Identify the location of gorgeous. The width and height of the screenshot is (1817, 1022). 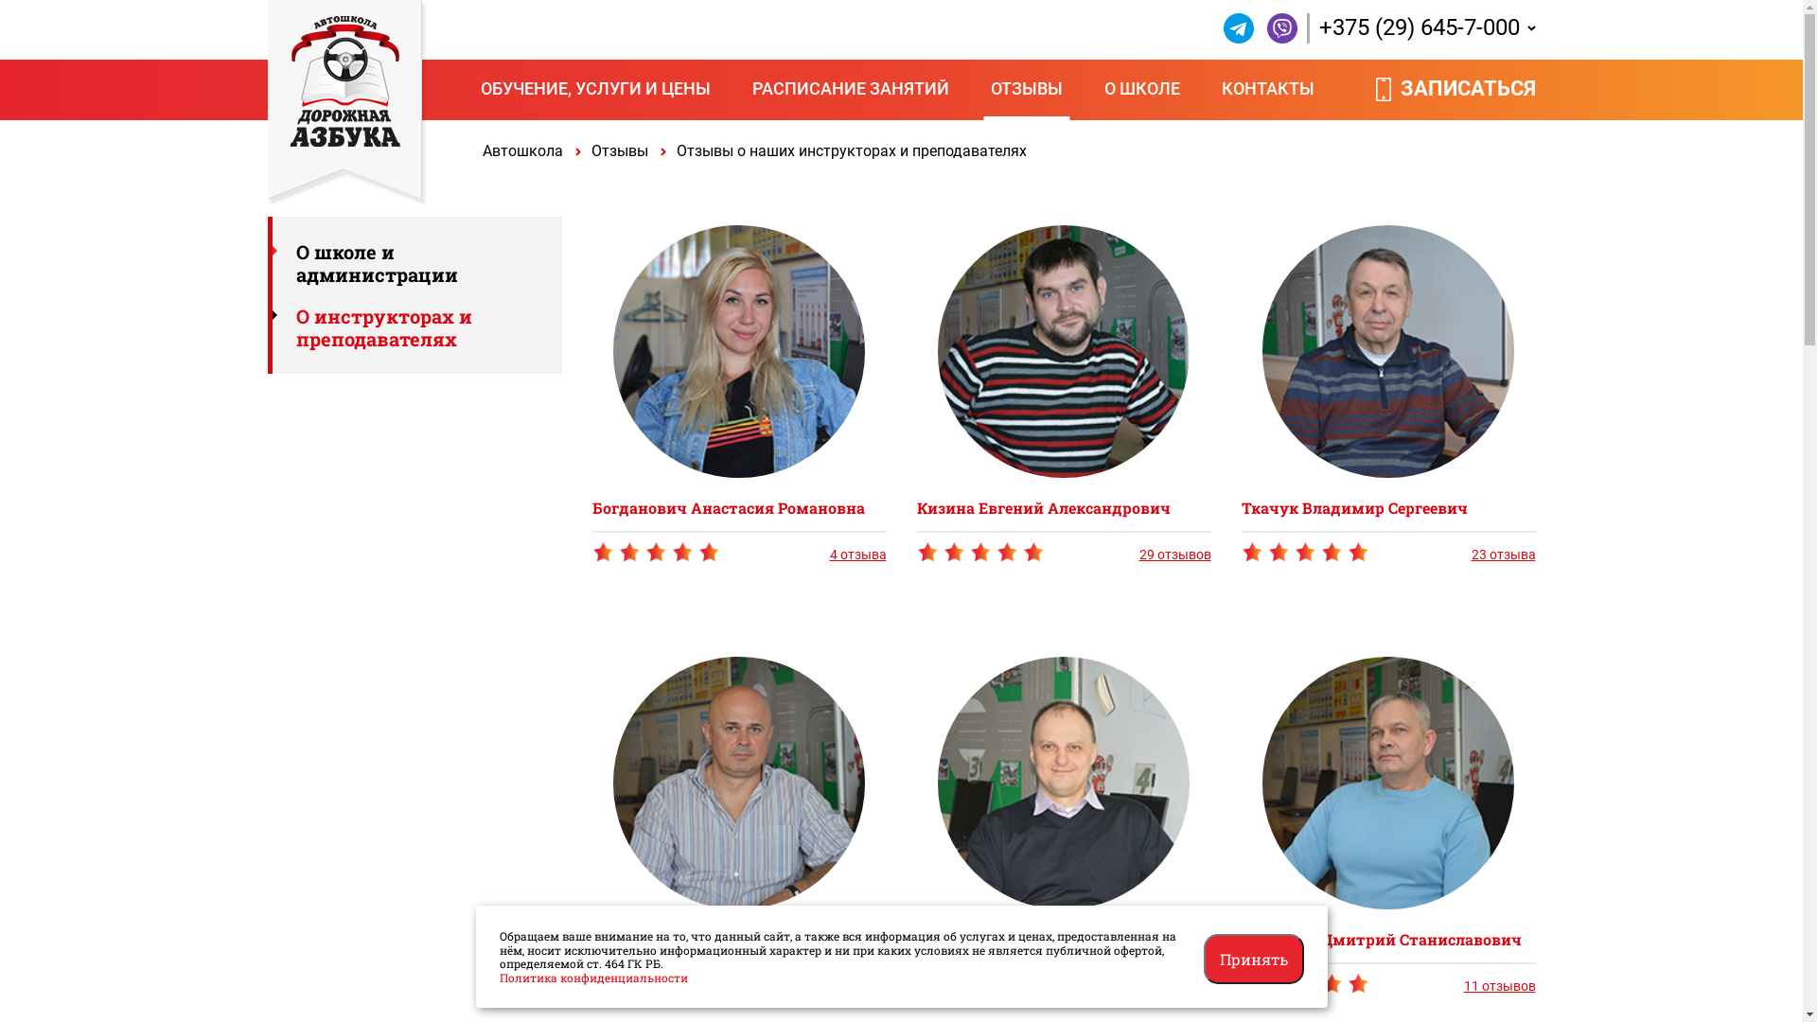
(1306, 553).